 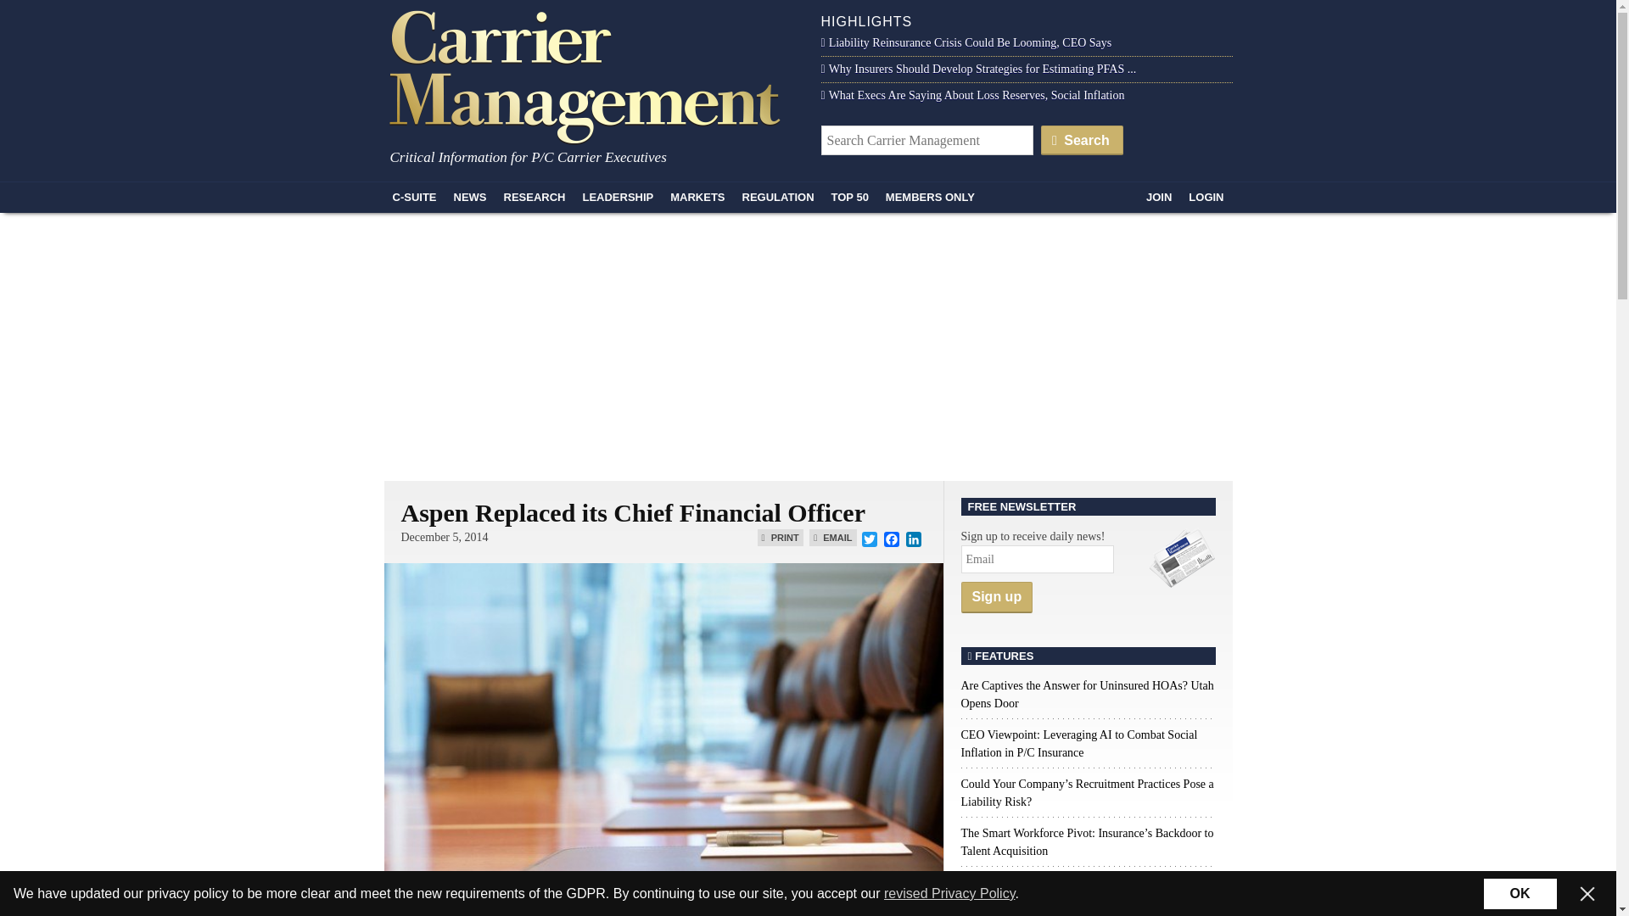 I want to click on MARKETS, so click(x=697, y=197).